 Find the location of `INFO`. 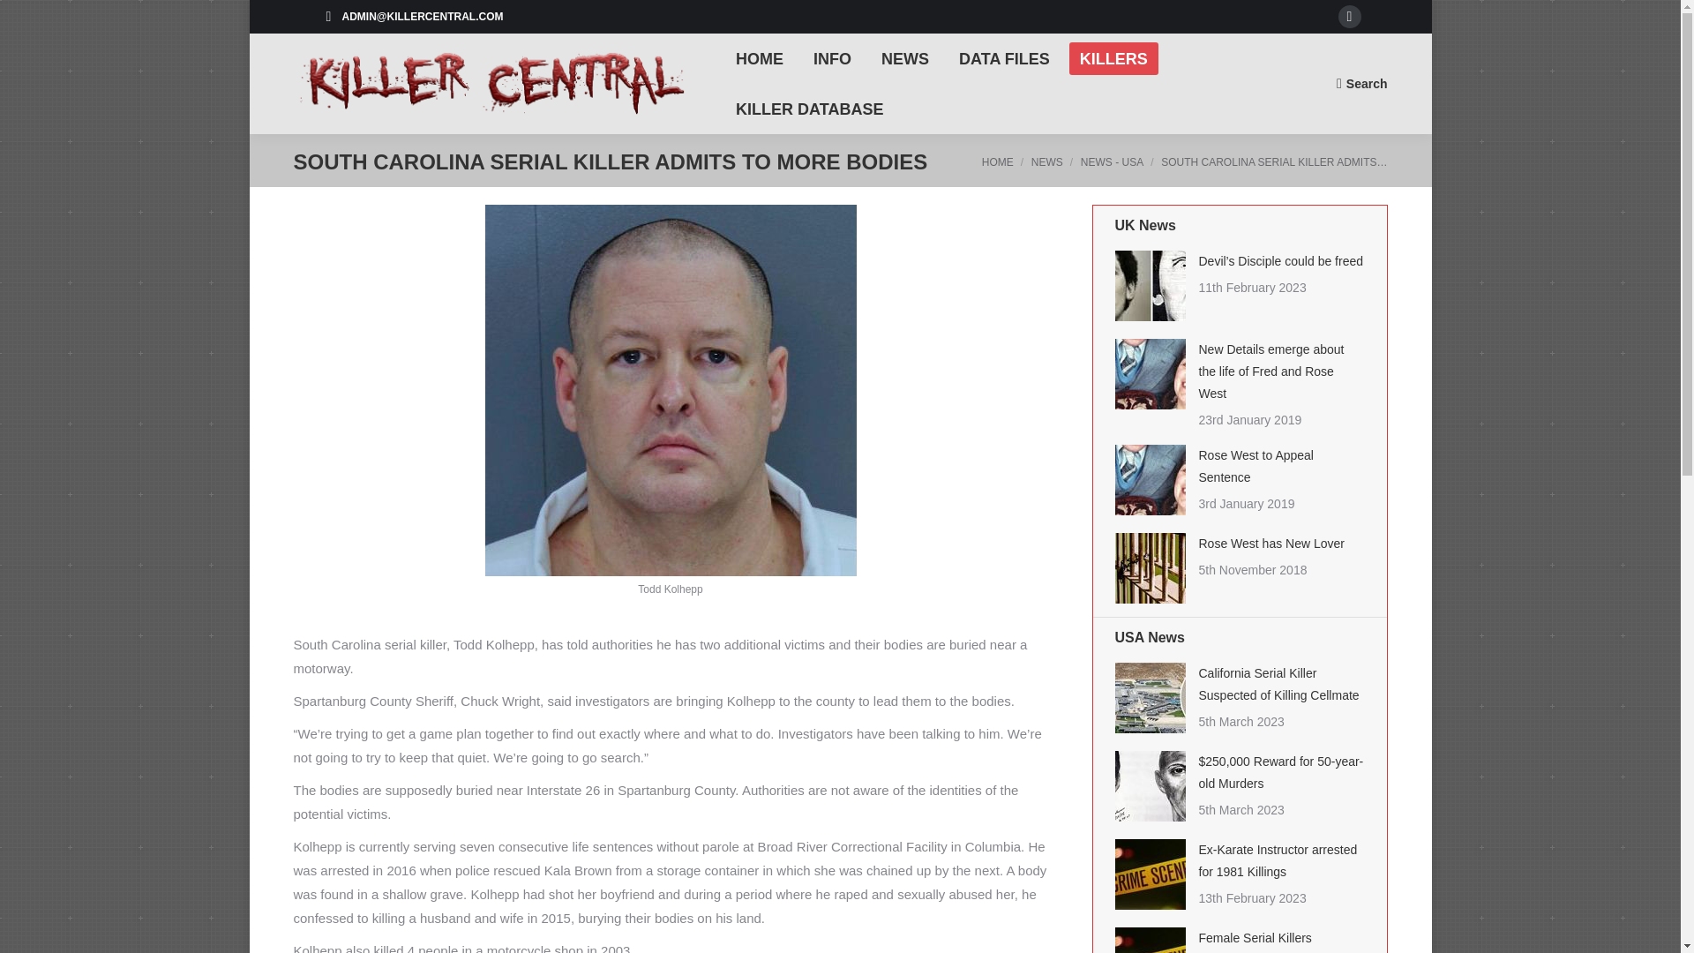

INFO is located at coordinates (833, 58).